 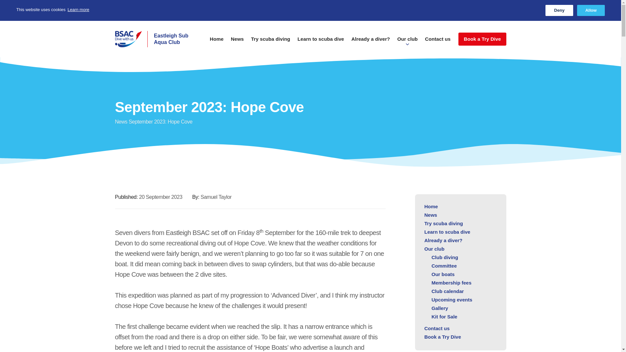 I want to click on Home, so click(x=559, y=10).